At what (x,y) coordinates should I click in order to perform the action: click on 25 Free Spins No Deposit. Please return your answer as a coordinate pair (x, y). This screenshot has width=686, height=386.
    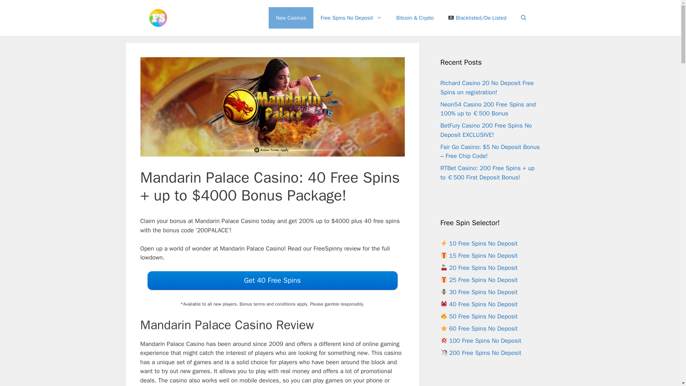
    Looking at the image, I should click on (479, 280).